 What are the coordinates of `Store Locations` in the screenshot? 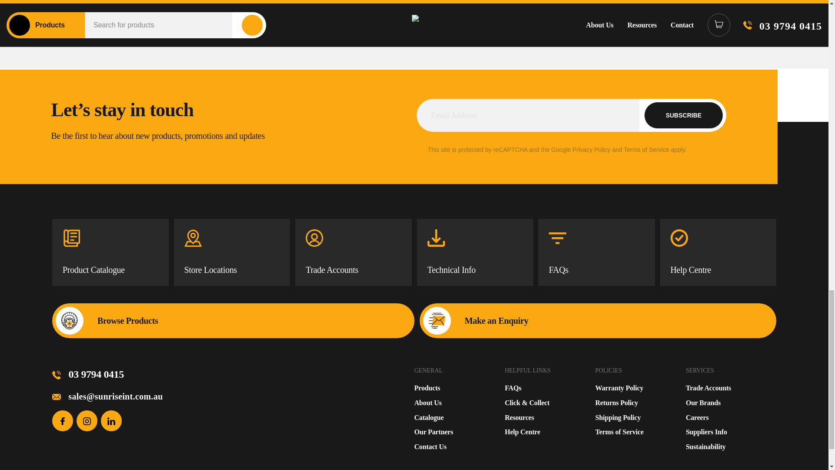 It's located at (232, 252).